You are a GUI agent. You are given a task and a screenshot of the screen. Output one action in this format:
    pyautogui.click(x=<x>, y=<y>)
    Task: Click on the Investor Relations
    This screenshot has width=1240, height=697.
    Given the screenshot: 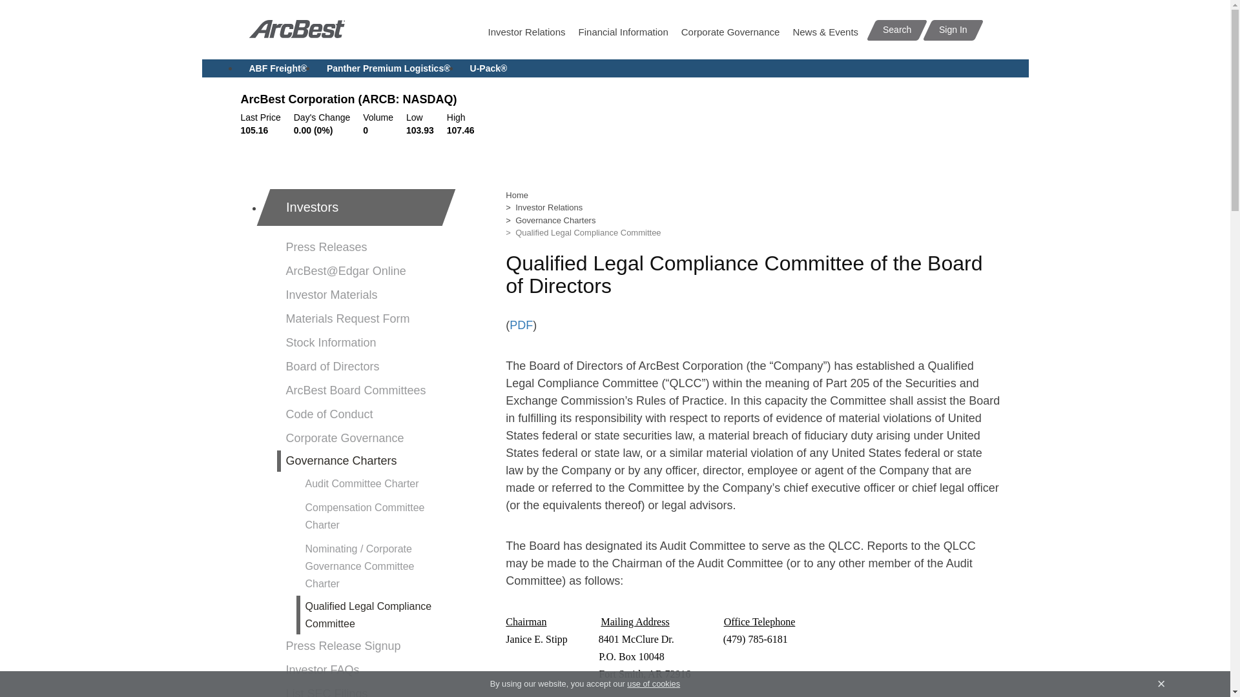 What is the action you would take?
    pyautogui.click(x=526, y=32)
    